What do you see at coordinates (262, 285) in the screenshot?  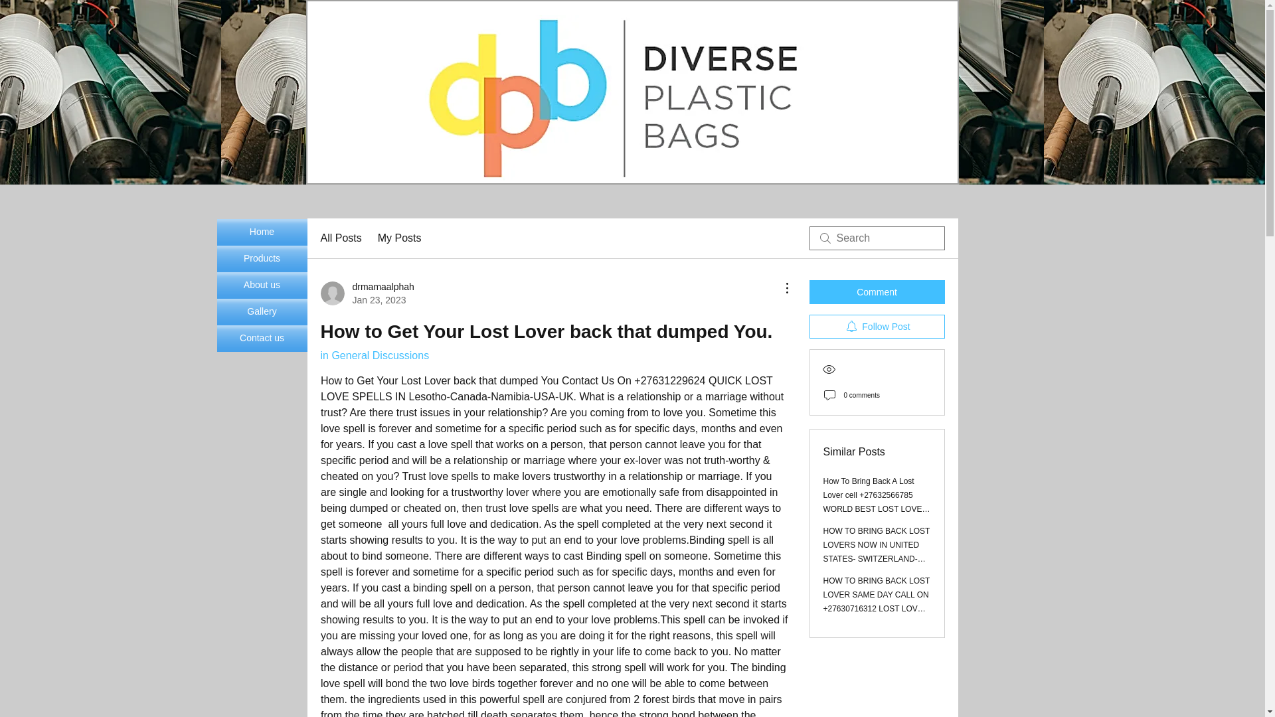 I see `About us` at bounding box center [262, 285].